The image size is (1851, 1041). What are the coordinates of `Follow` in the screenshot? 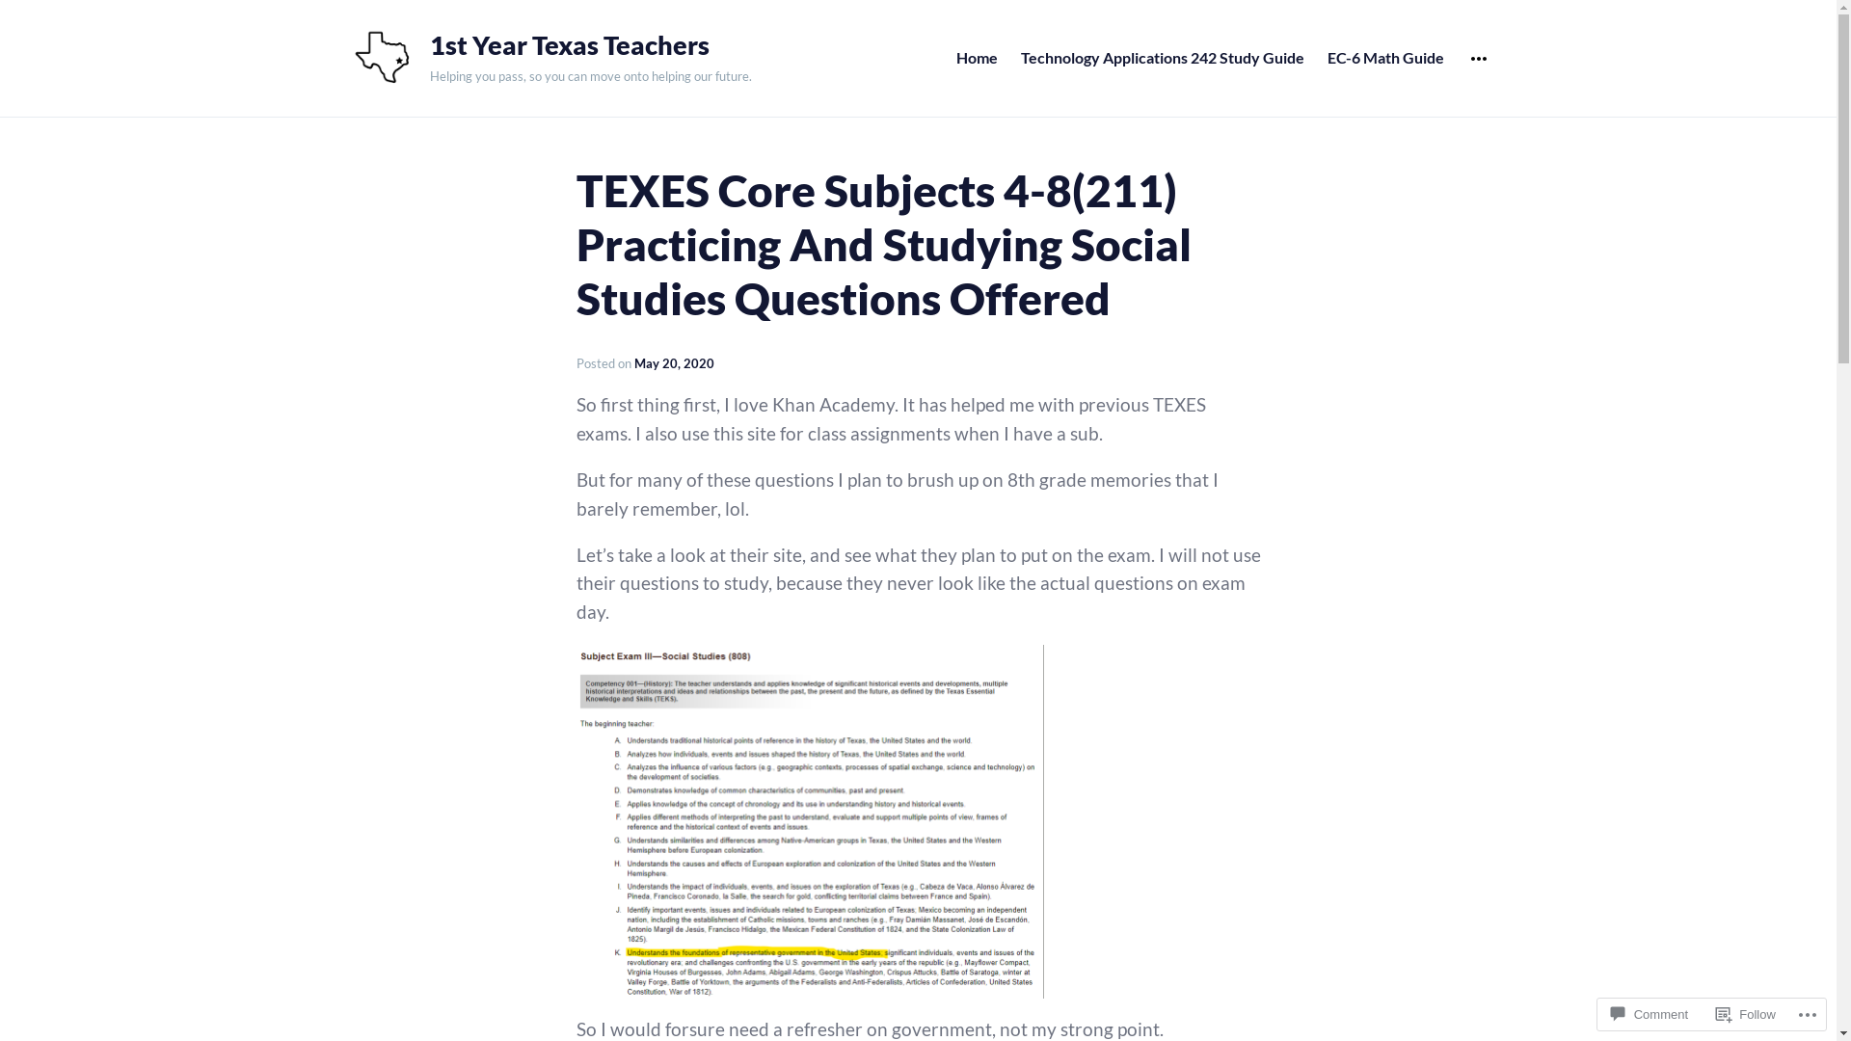 It's located at (1746, 1014).